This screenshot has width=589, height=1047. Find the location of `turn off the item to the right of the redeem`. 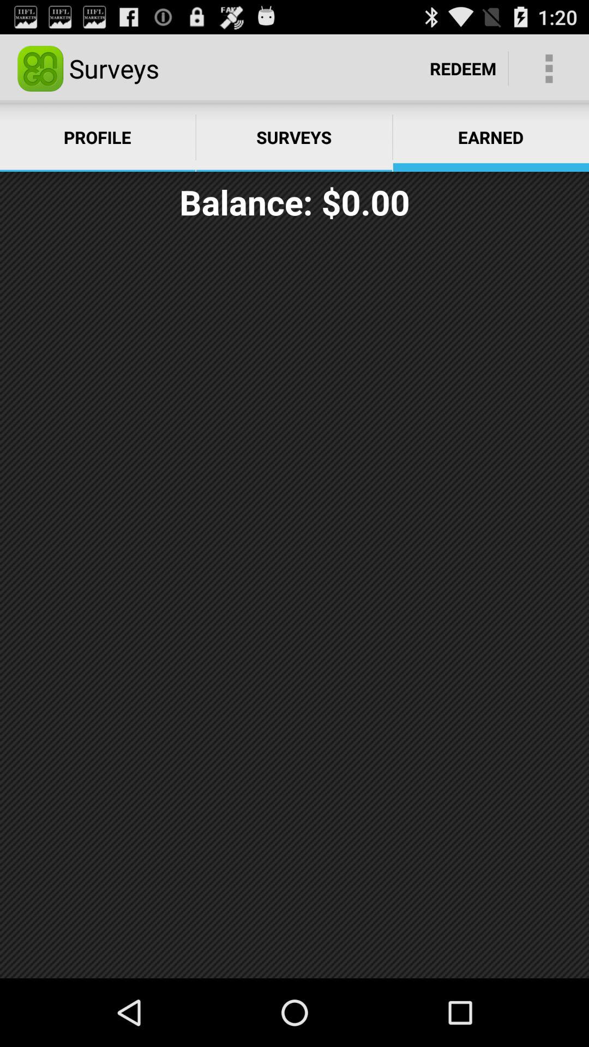

turn off the item to the right of the redeem is located at coordinates (549, 69).